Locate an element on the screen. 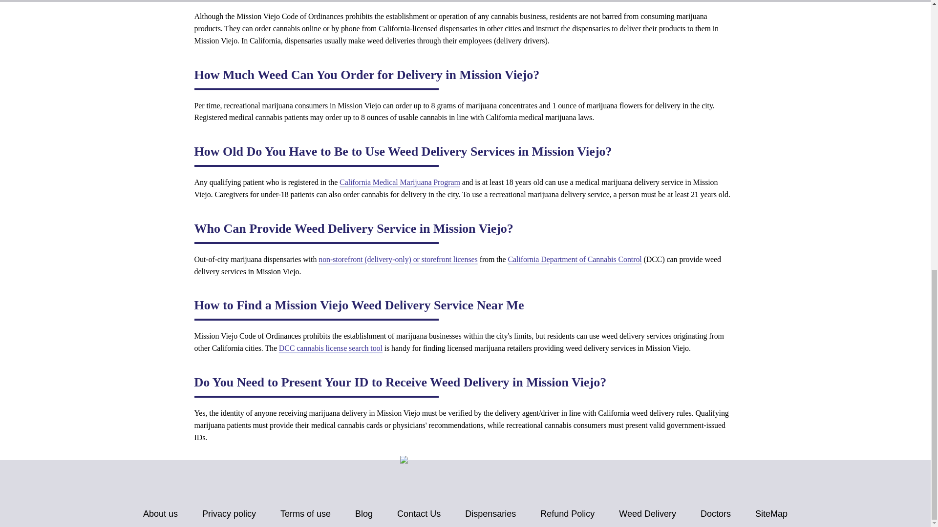  Doctors is located at coordinates (715, 514).